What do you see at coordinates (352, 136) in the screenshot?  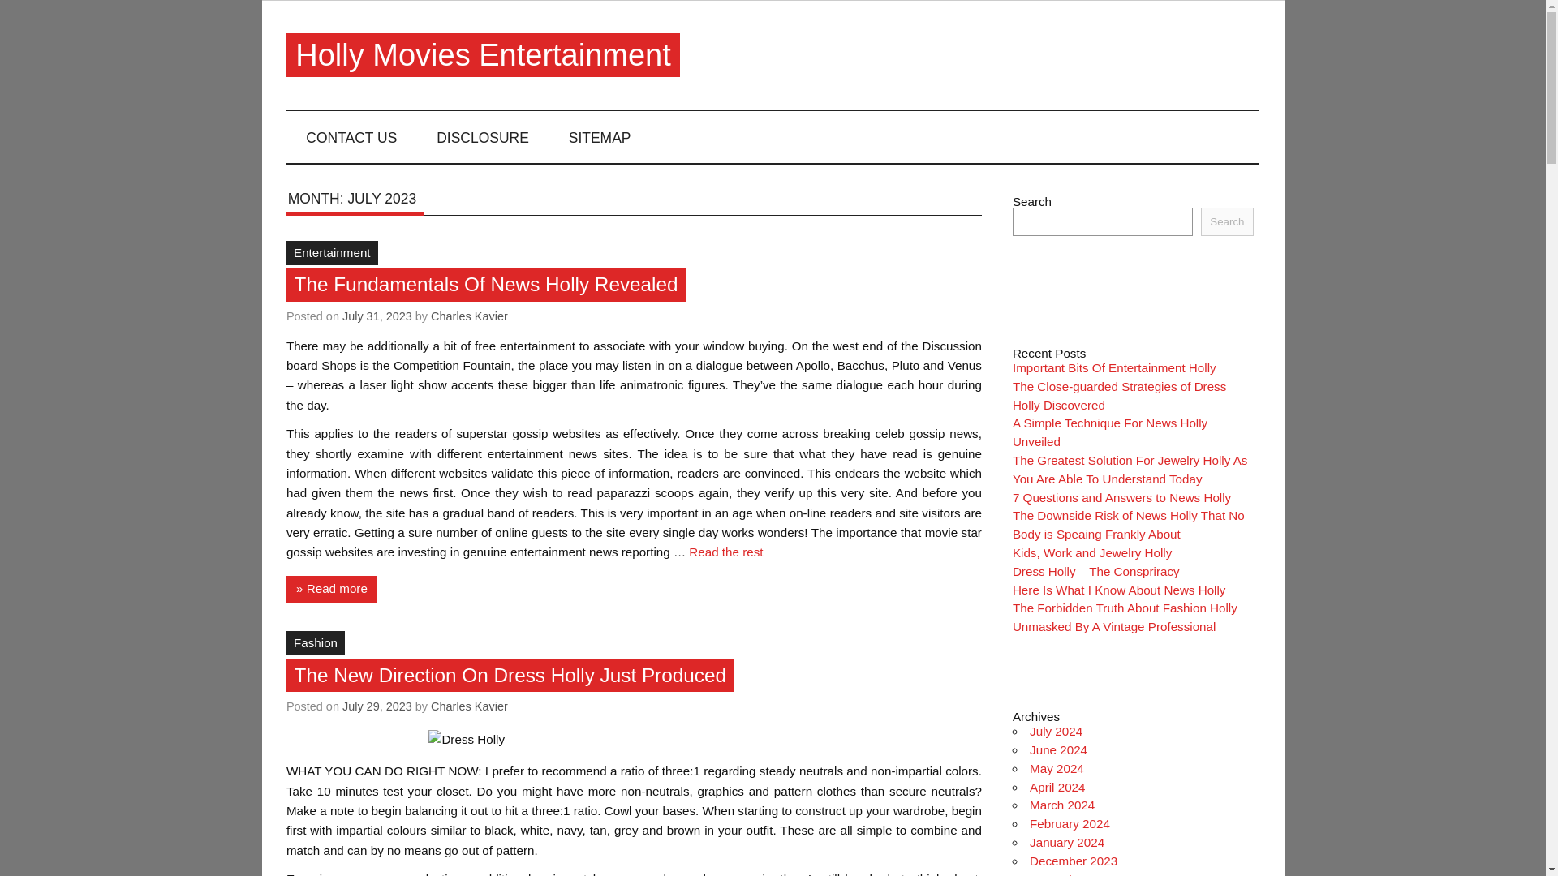 I see `CONTACT US` at bounding box center [352, 136].